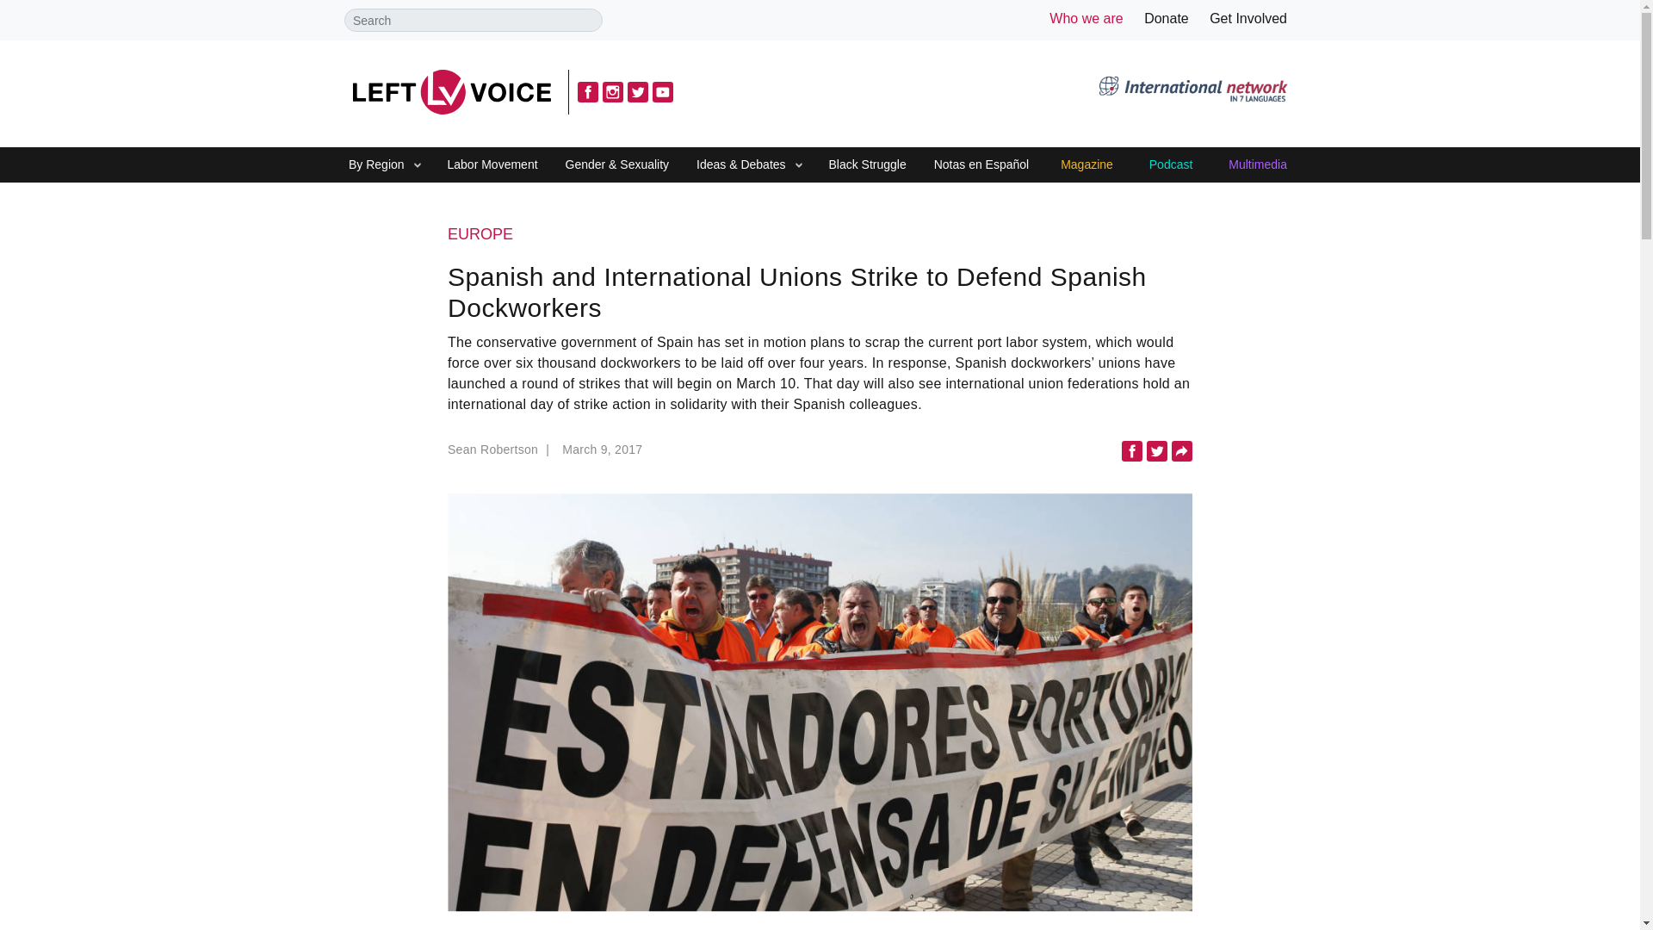  What do you see at coordinates (1171, 165) in the screenshot?
I see `Podcast` at bounding box center [1171, 165].